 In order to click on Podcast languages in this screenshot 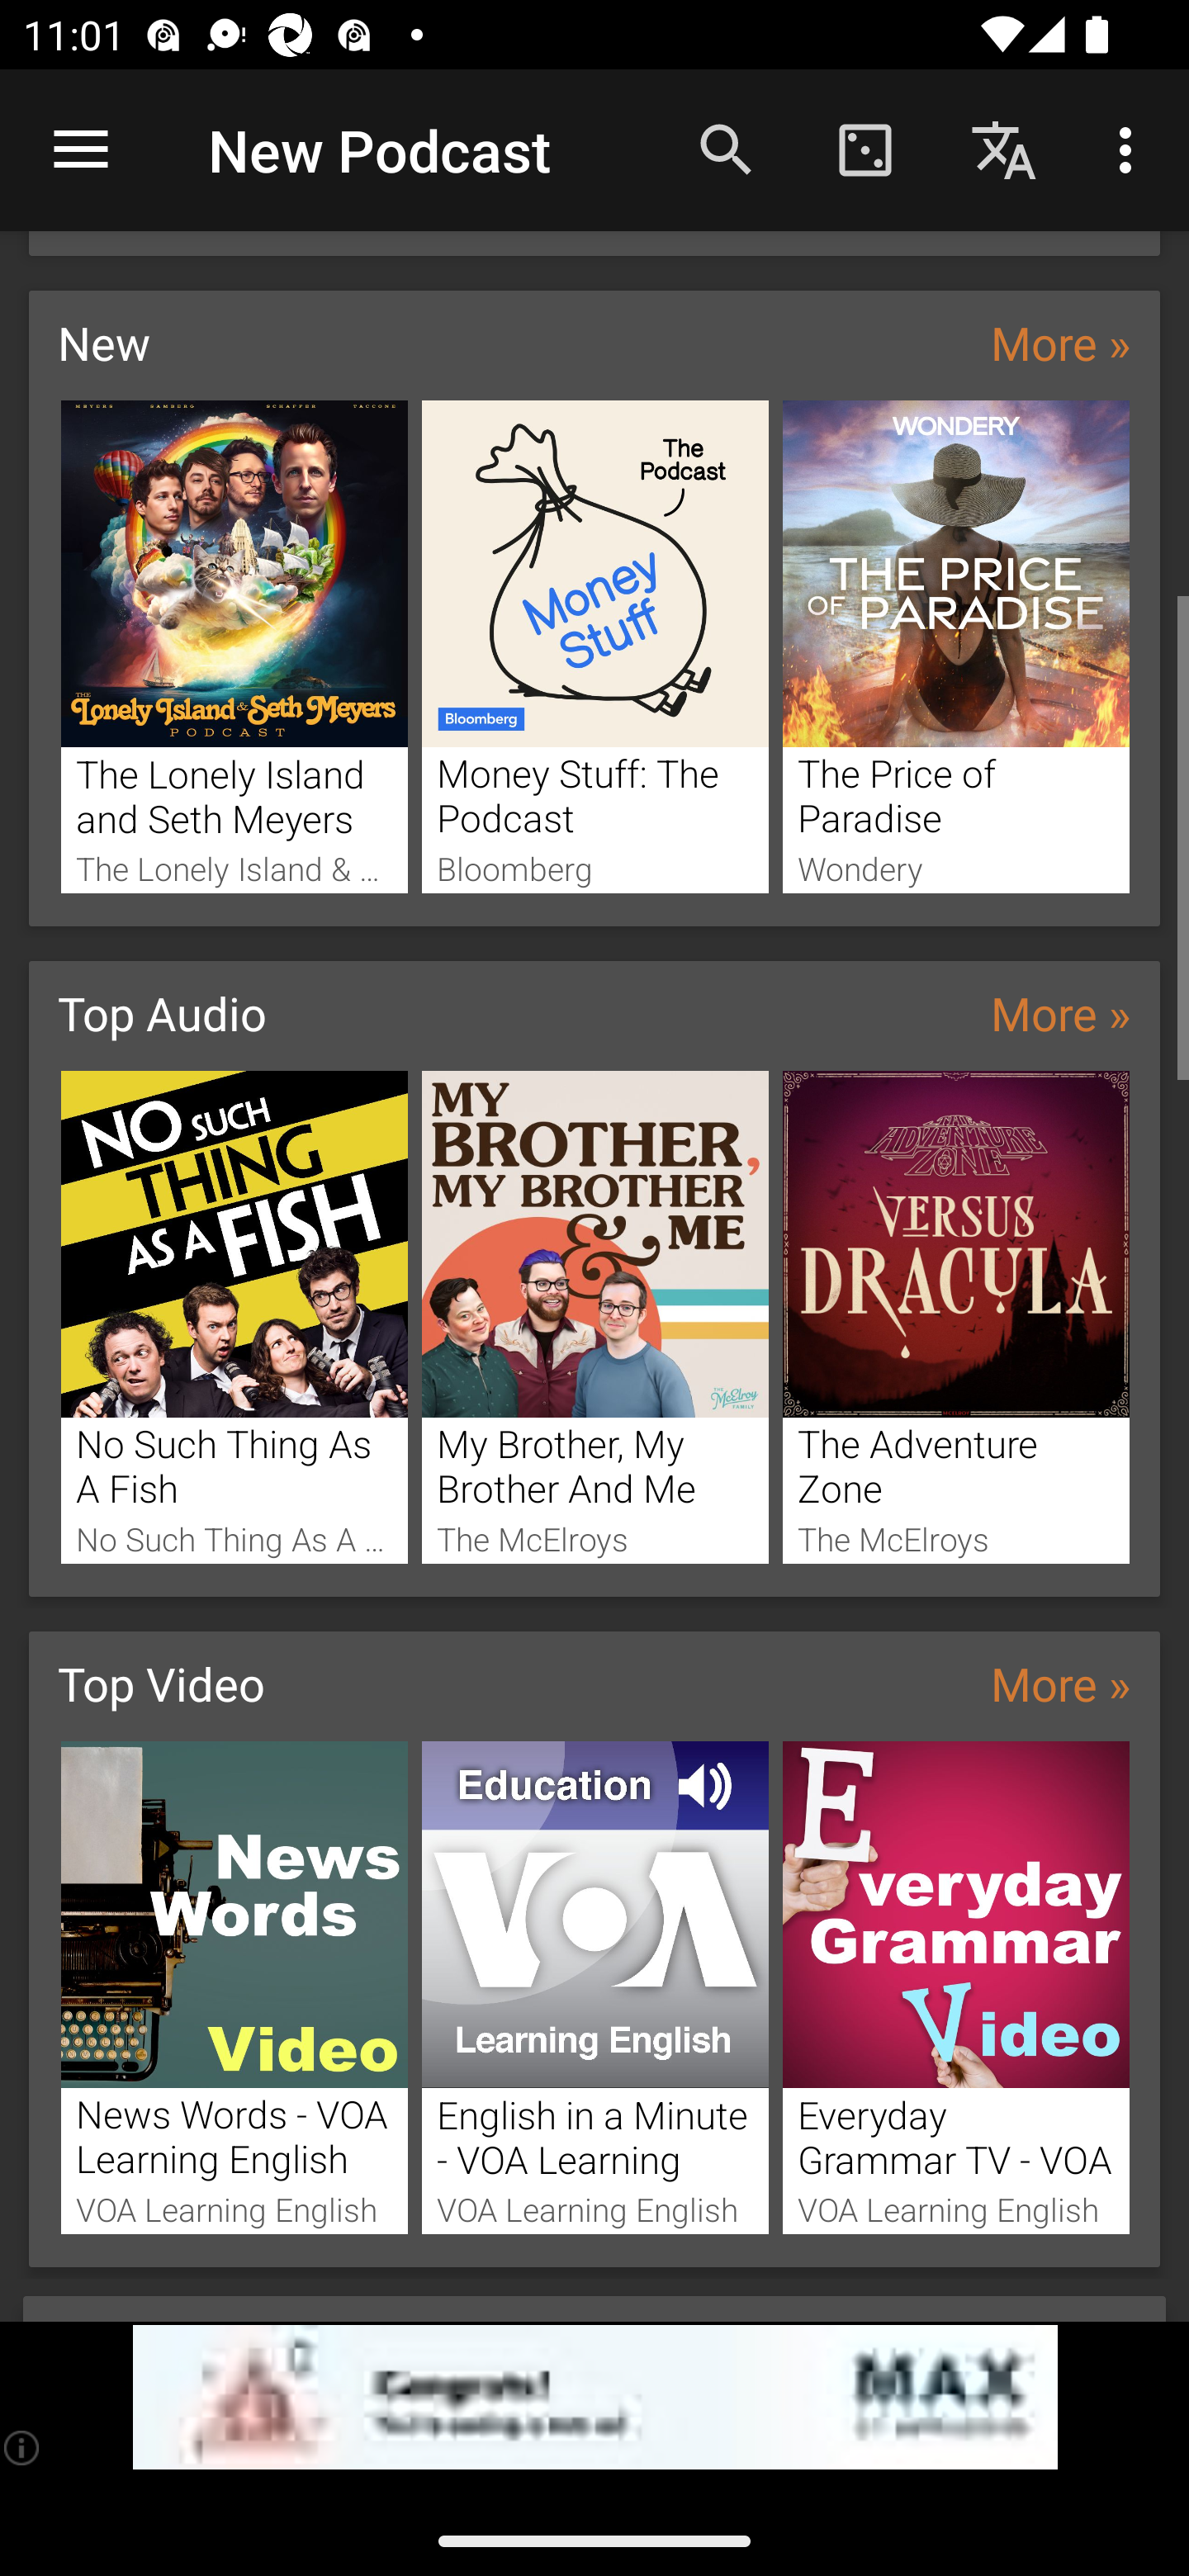, I will do `click(1004, 149)`.